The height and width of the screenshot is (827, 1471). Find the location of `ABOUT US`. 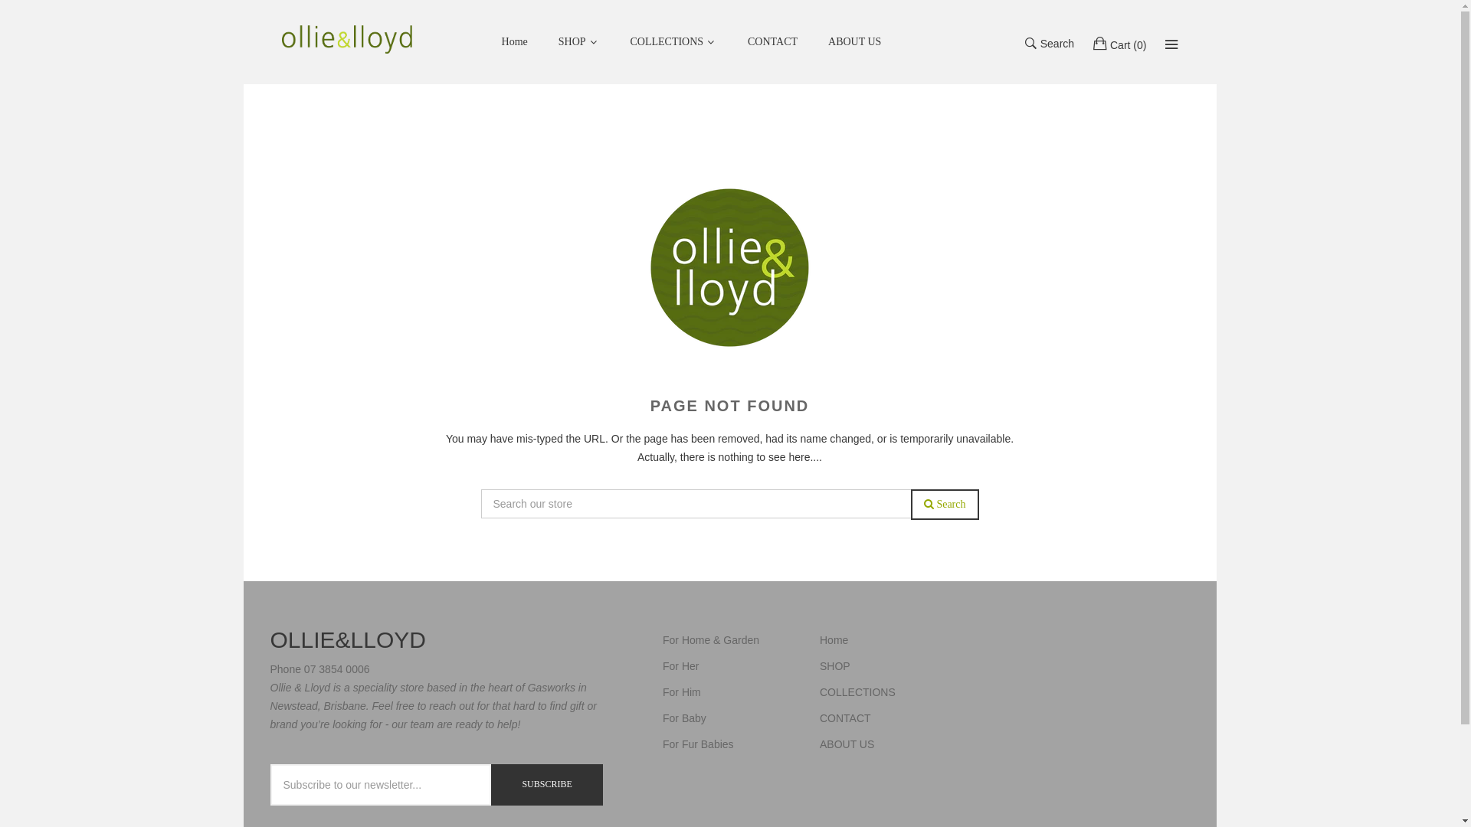

ABOUT US is located at coordinates (855, 42).